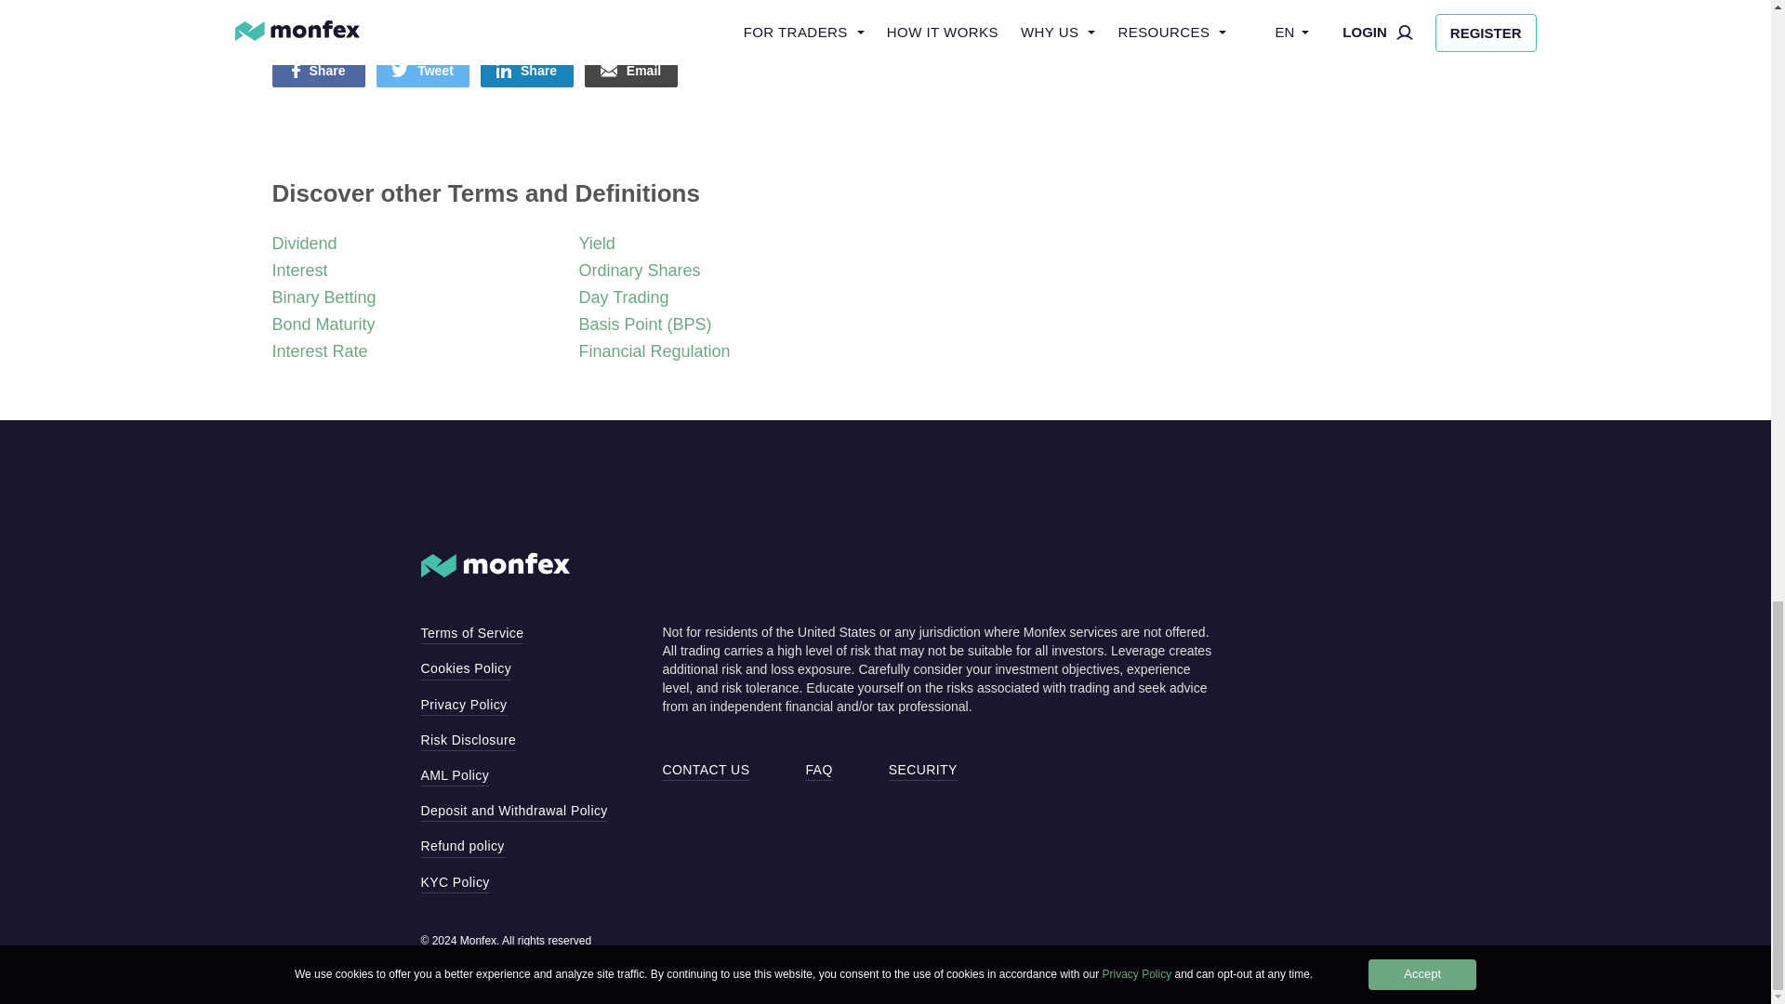 This screenshot has height=1004, width=1785. Describe the element at coordinates (317, 71) in the screenshot. I see `Share` at that location.